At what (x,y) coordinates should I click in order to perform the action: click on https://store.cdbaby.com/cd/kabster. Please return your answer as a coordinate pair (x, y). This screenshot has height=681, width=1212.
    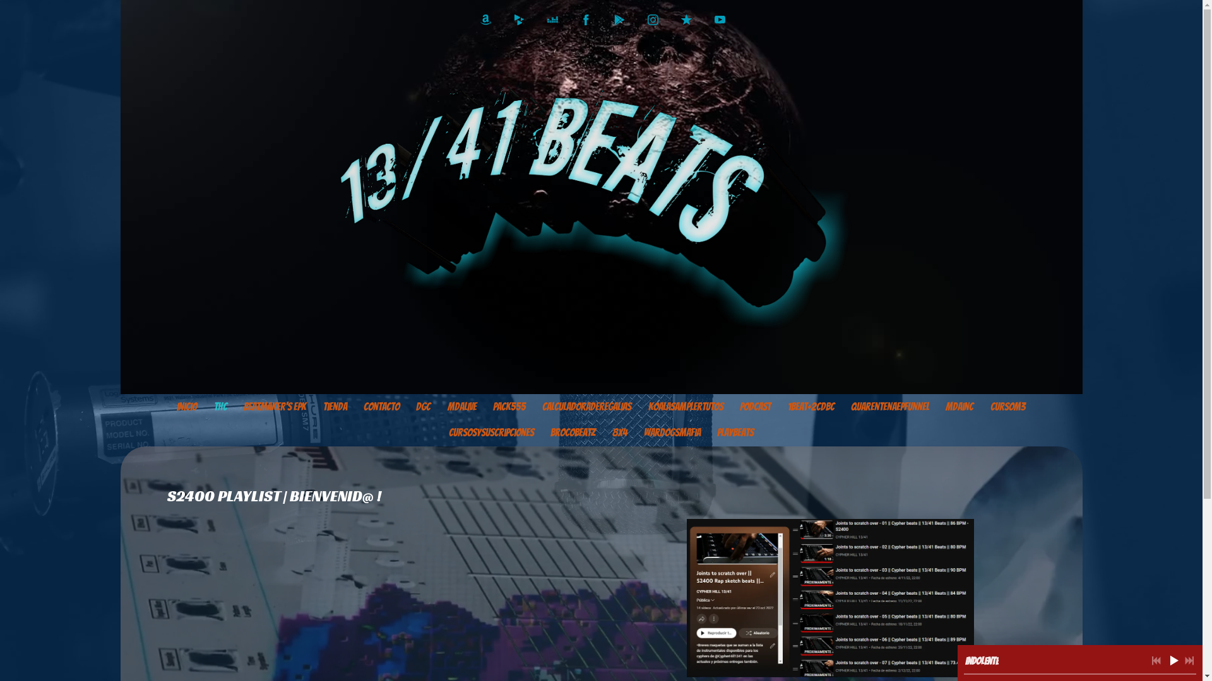
    Looking at the image, I should click on (519, 20).